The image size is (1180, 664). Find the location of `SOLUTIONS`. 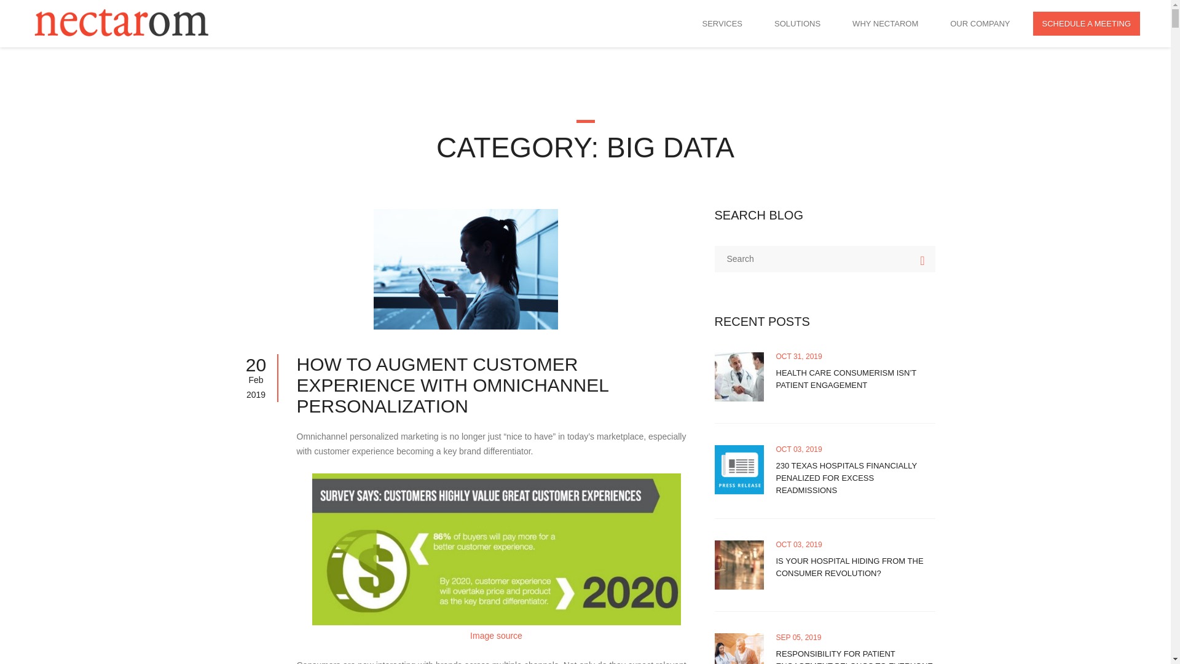

SOLUTIONS is located at coordinates (796, 23).